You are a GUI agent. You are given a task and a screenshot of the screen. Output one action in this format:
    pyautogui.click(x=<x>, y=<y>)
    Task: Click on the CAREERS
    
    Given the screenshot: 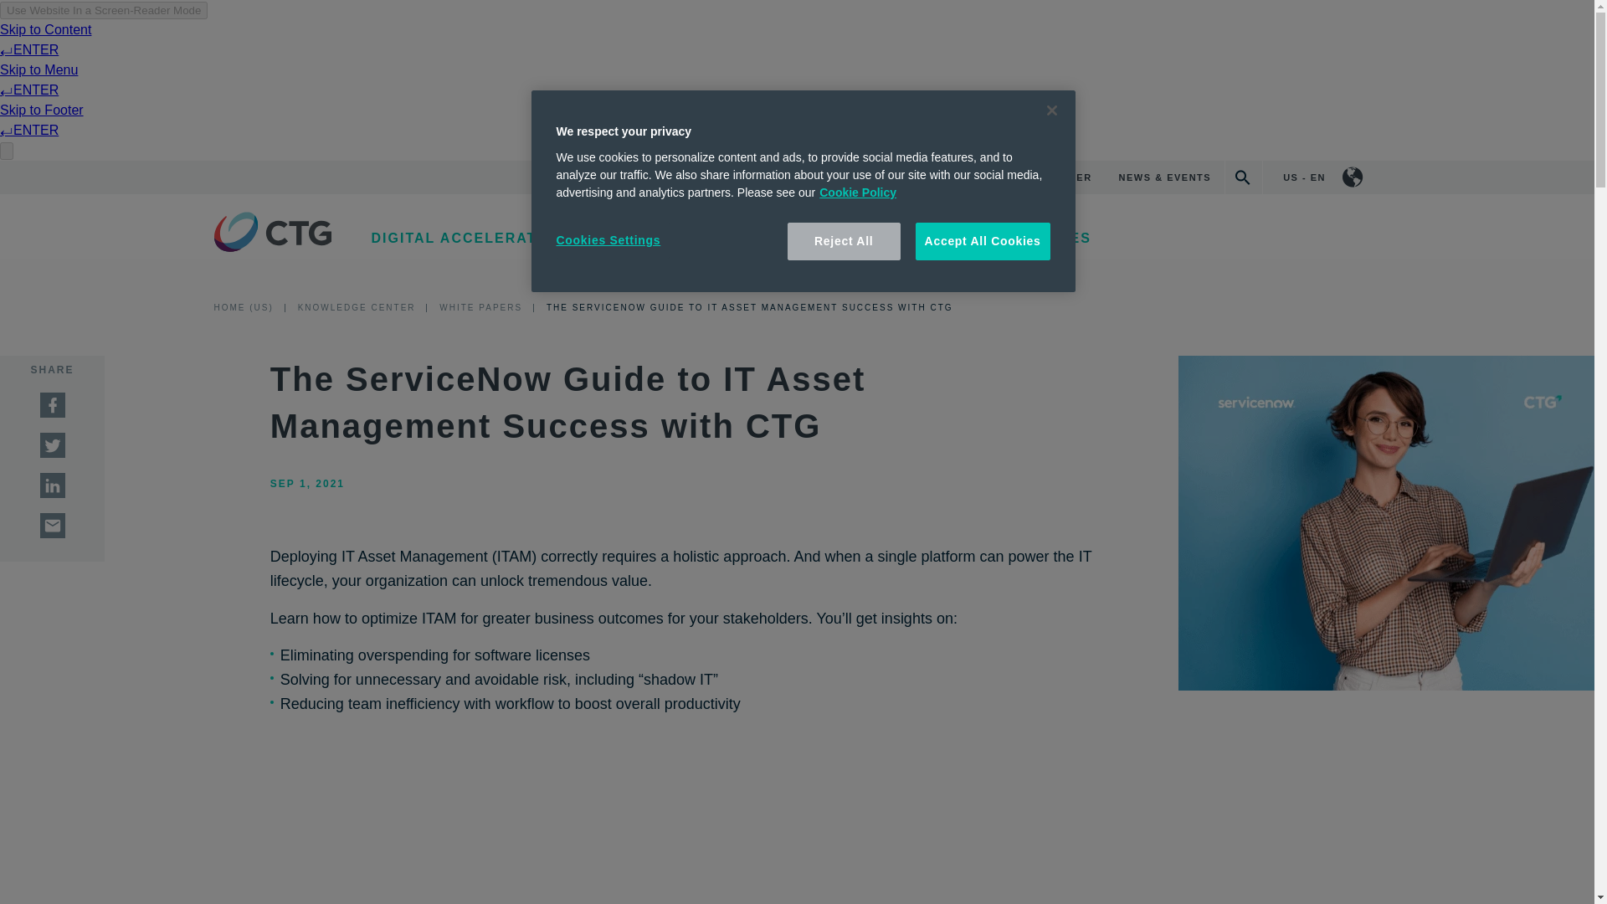 What is the action you would take?
    pyautogui.click(x=916, y=177)
    